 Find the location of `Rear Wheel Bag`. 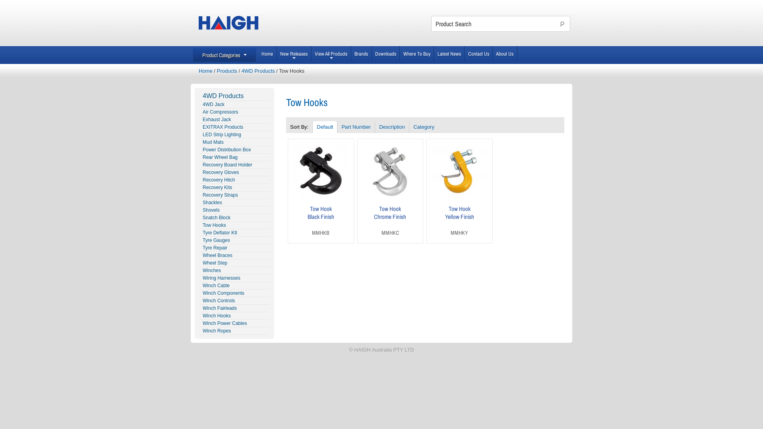

Rear Wheel Bag is located at coordinates (234, 157).